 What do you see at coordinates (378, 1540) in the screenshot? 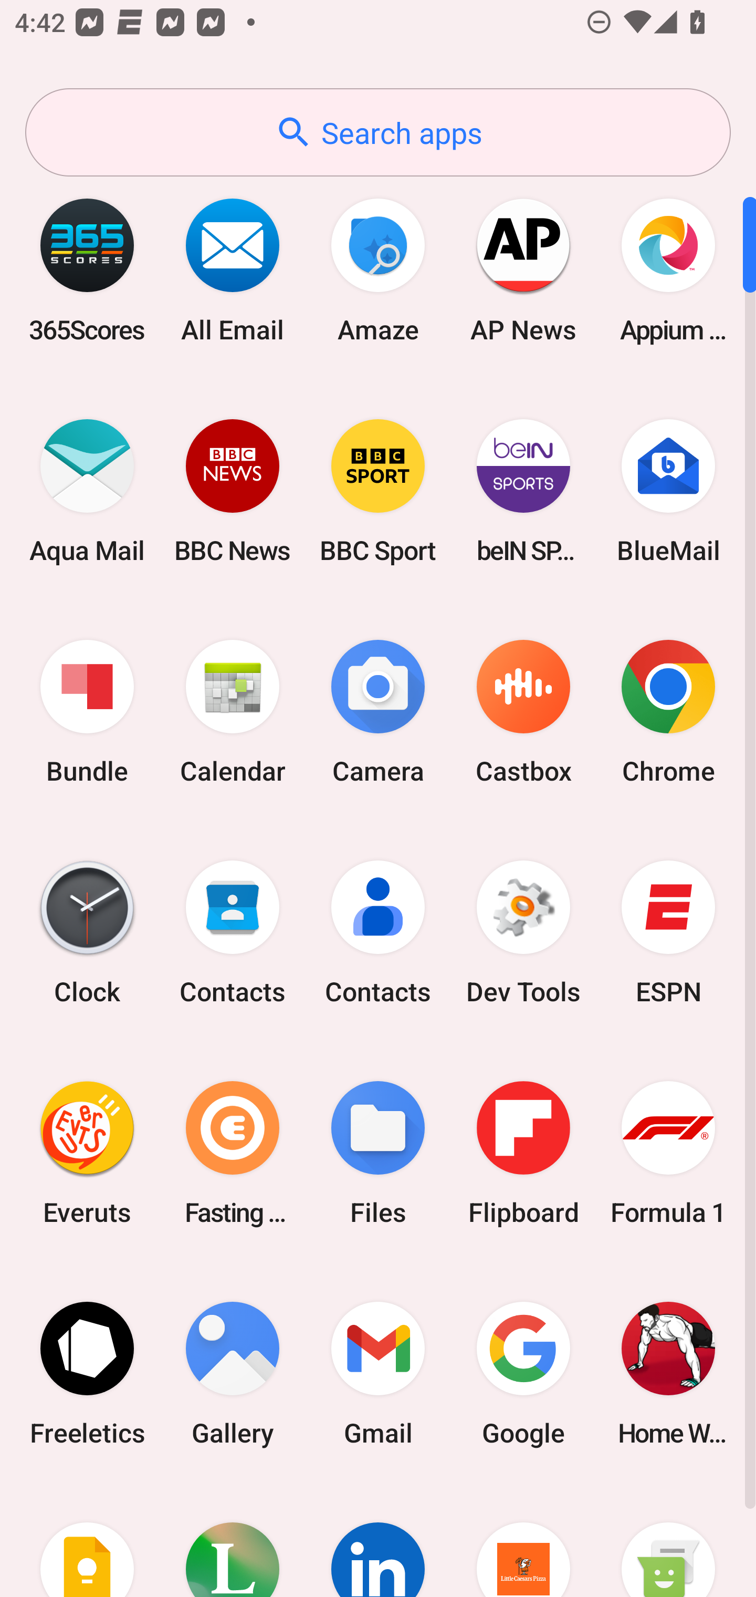
I see `LinkedIn` at bounding box center [378, 1540].